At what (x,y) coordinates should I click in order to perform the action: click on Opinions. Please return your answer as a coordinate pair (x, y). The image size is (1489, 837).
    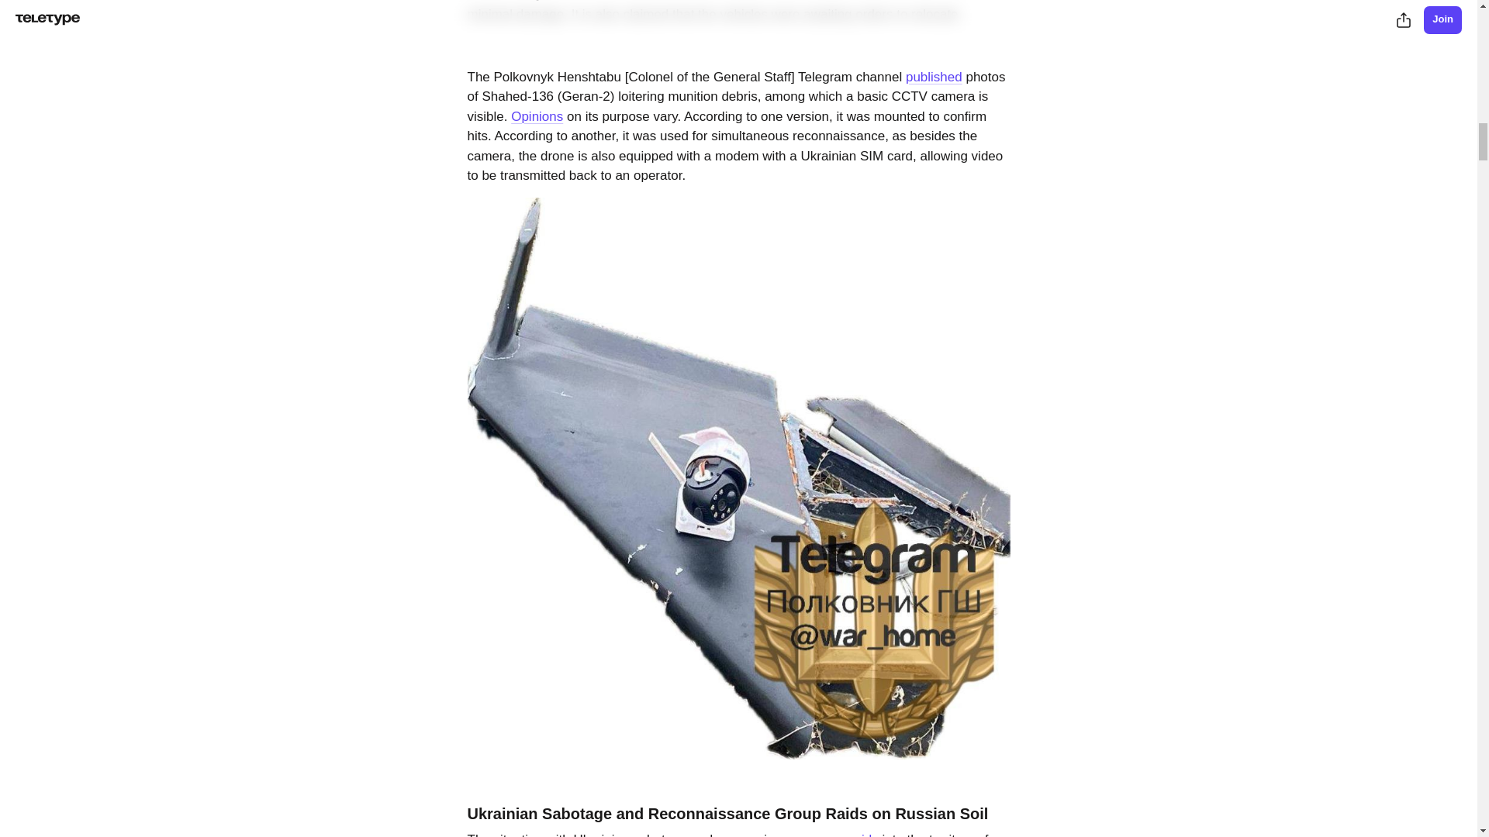
    Looking at the image, I should click on (537, 116).